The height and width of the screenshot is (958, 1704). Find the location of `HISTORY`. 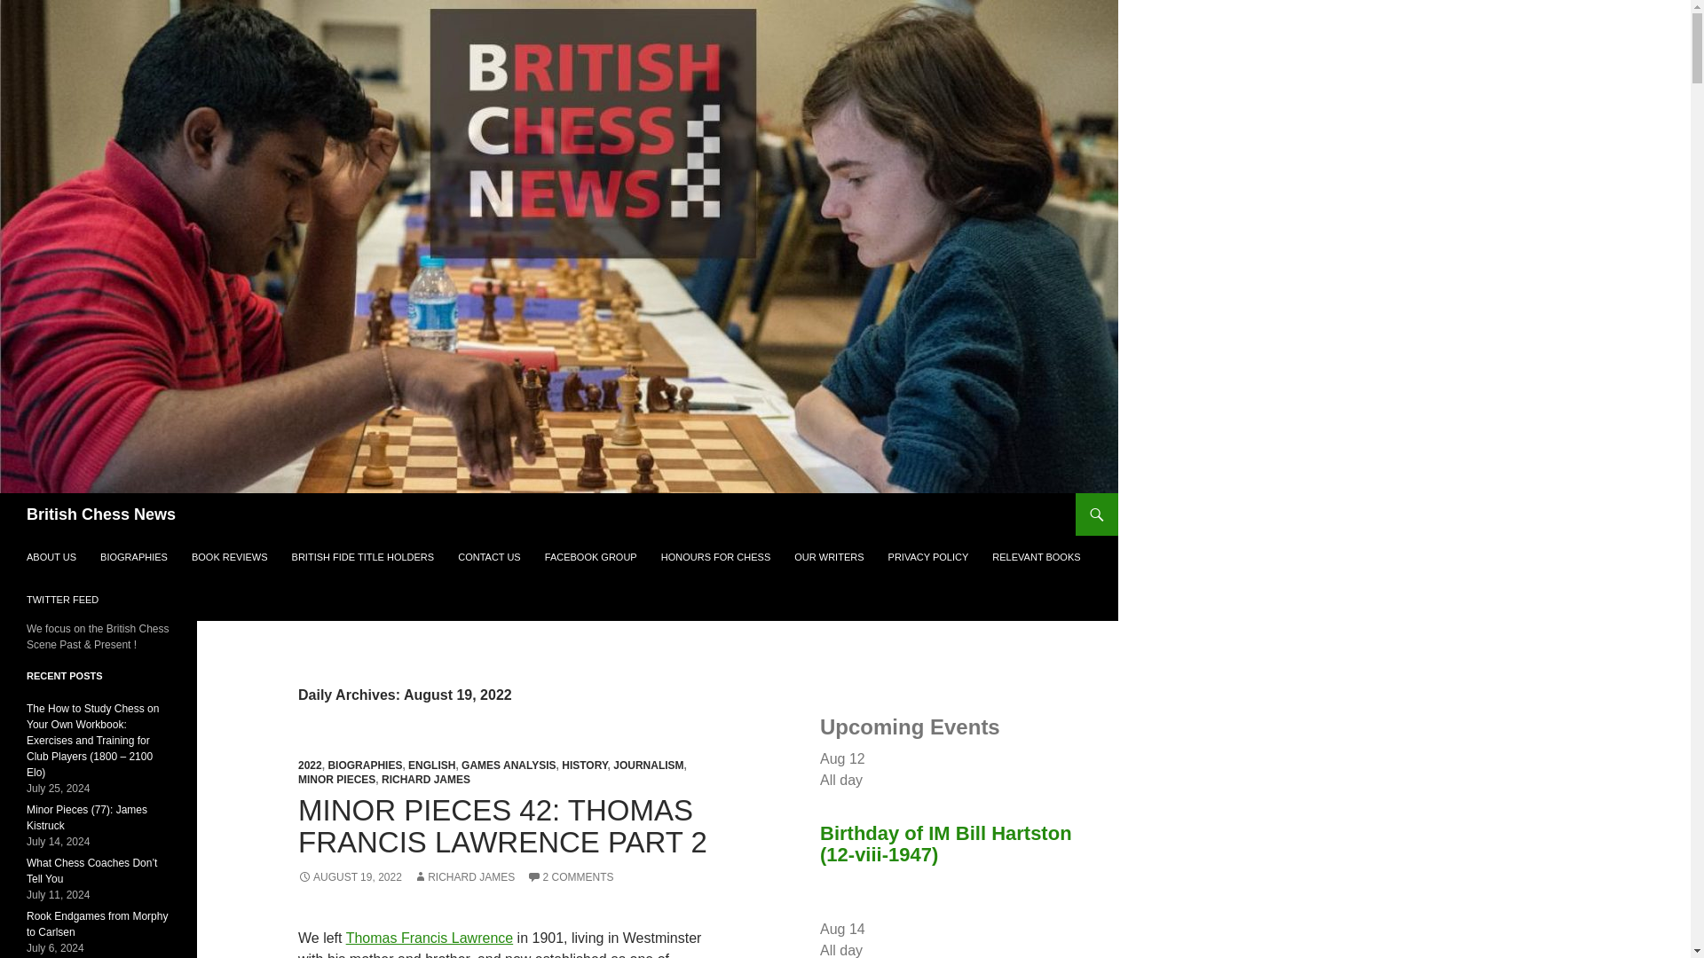

HISTORY is located at coordinates (584, 766).